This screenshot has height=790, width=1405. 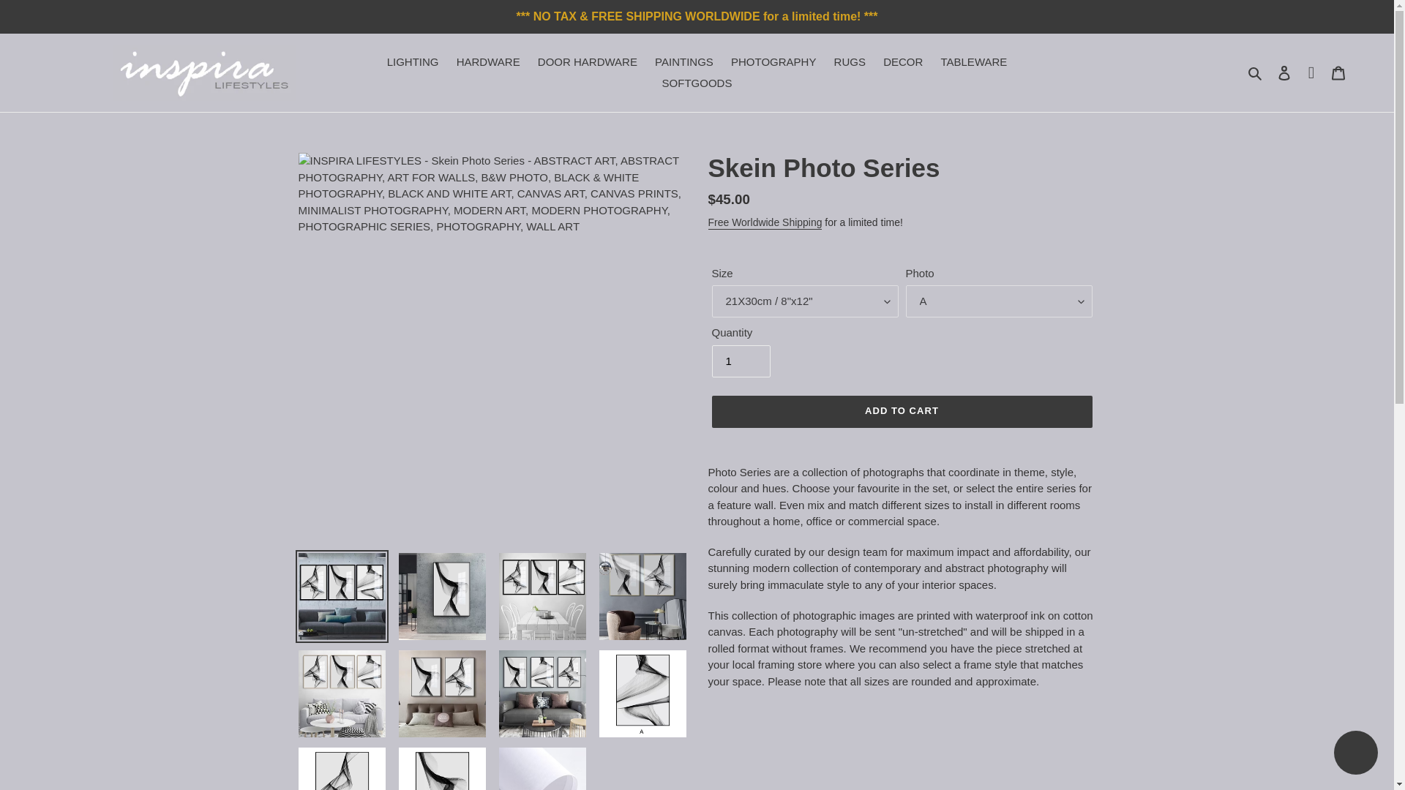 I want to click on Shopify online store chat, so click(x=1355, y=754).